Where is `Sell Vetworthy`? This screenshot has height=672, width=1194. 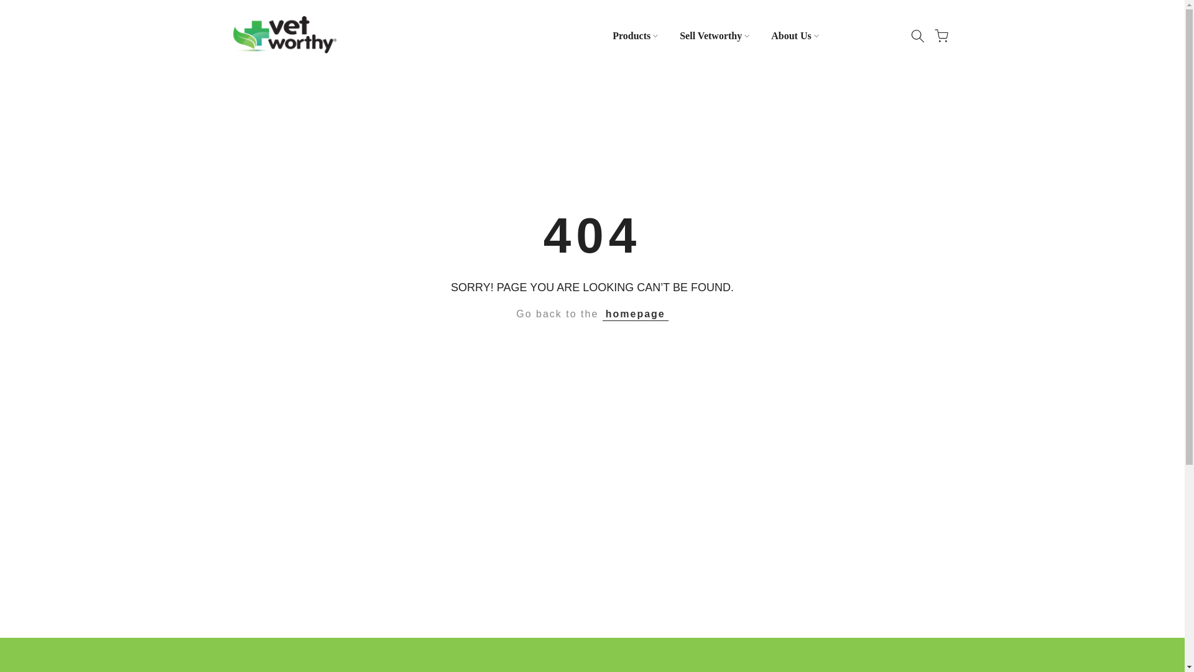 Sell Vetworthy is located at coordinates (715, 35).